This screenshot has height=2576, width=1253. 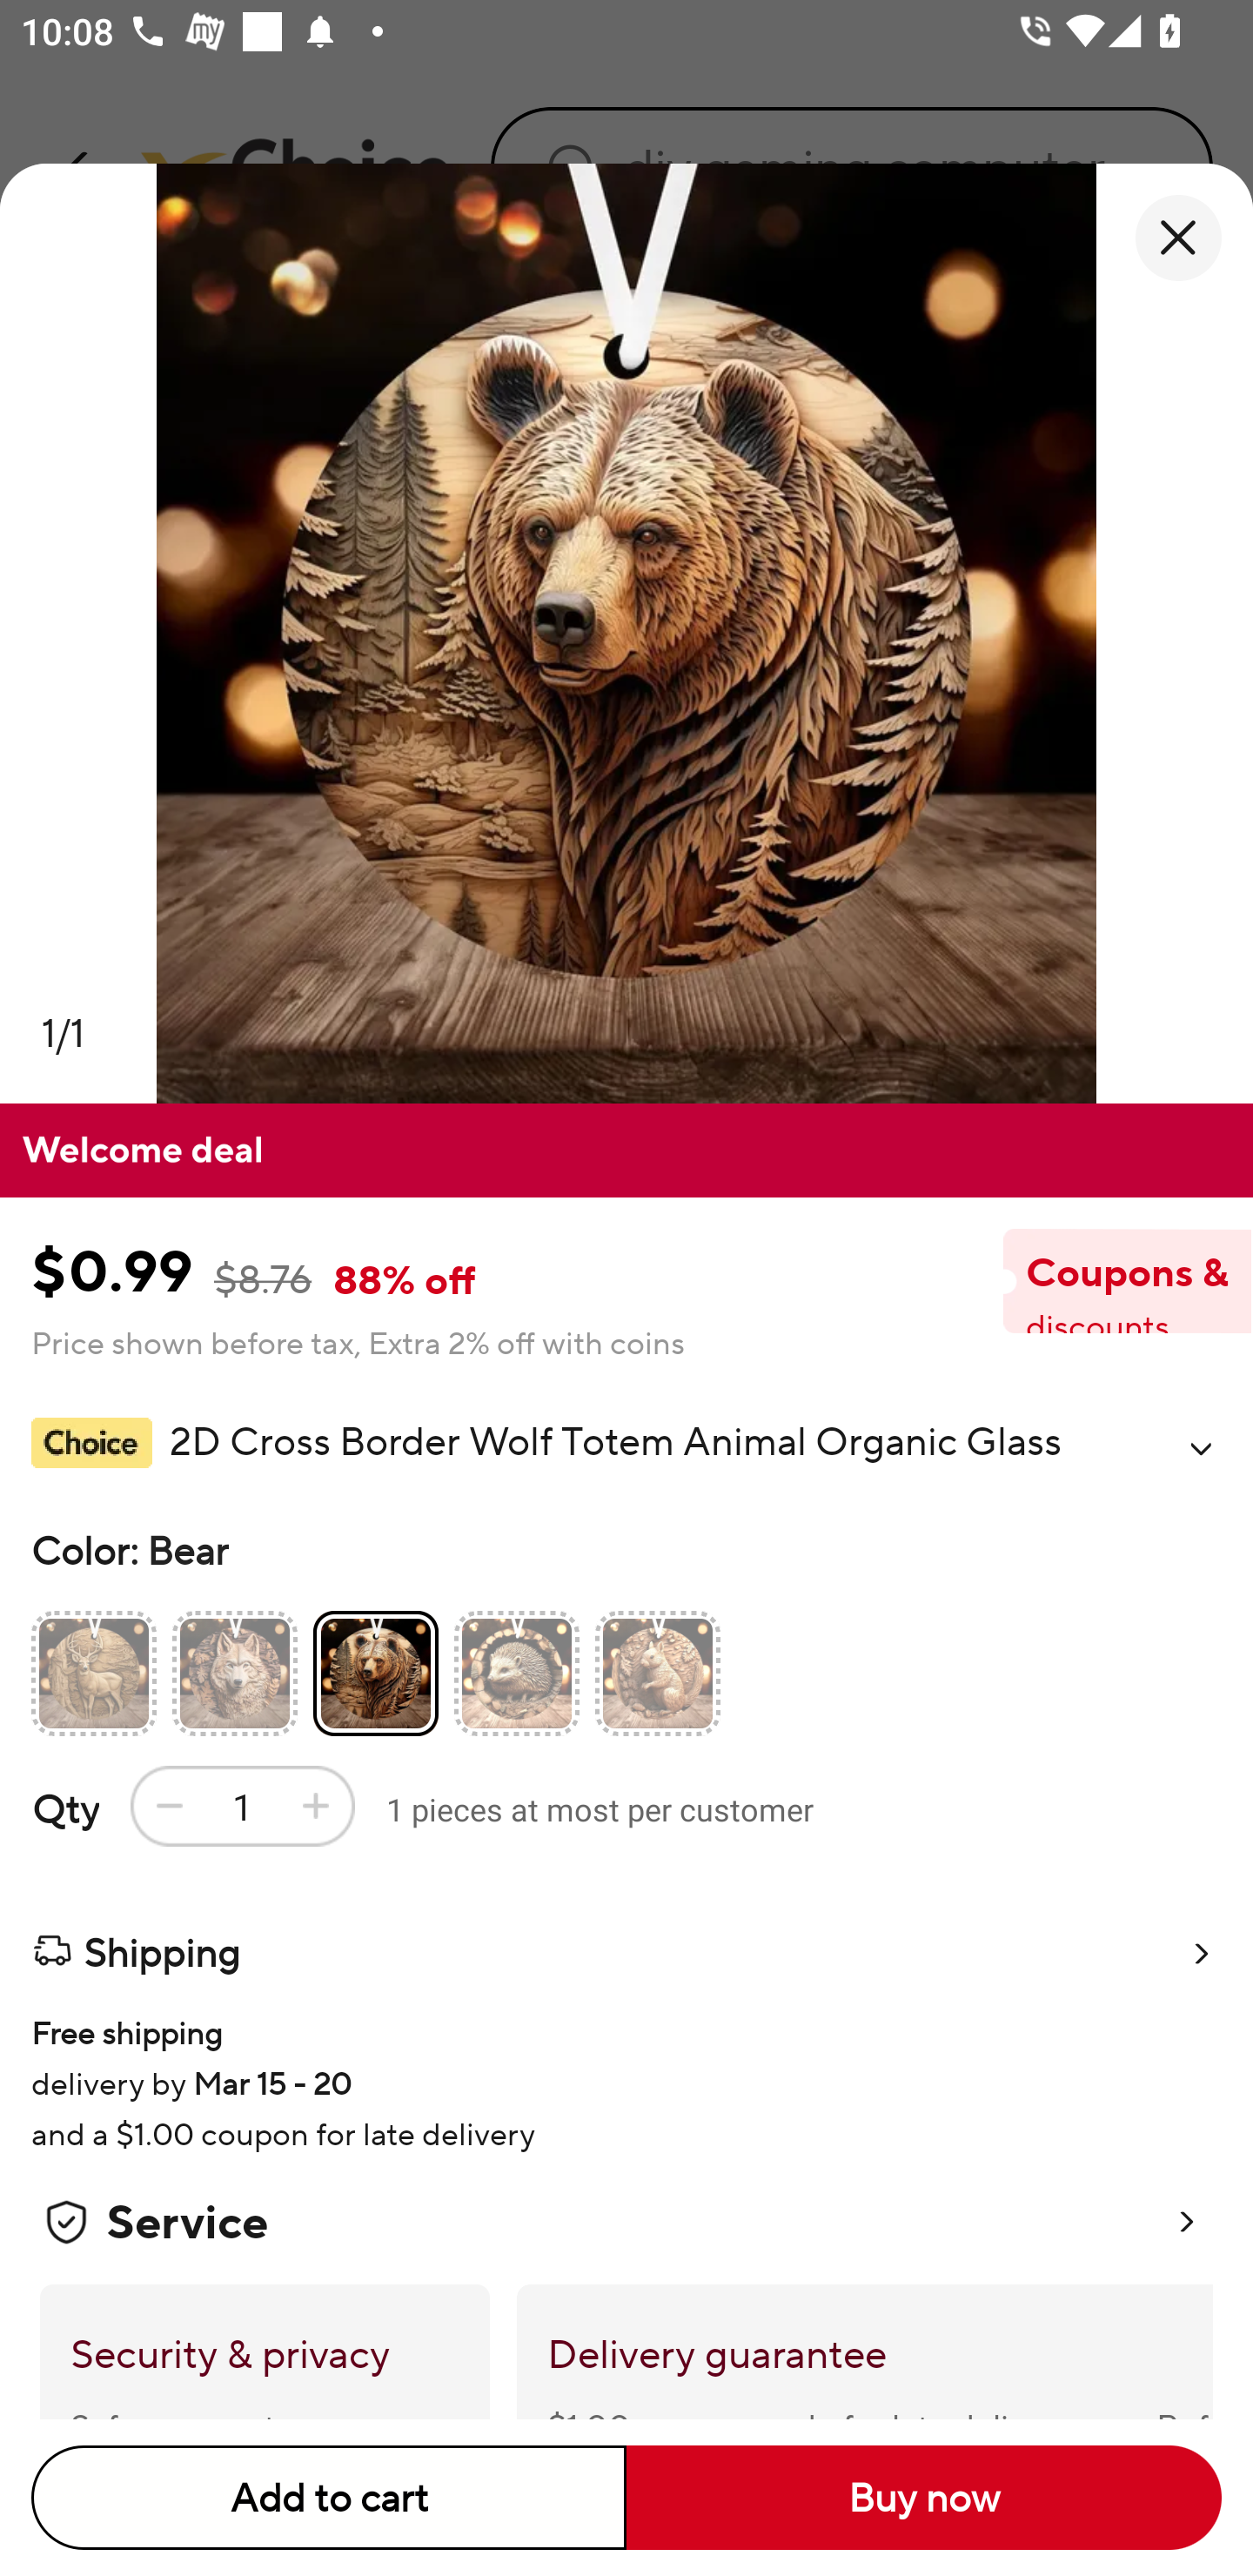 I want to click on Add to cart, so click(x=329, y=2498).